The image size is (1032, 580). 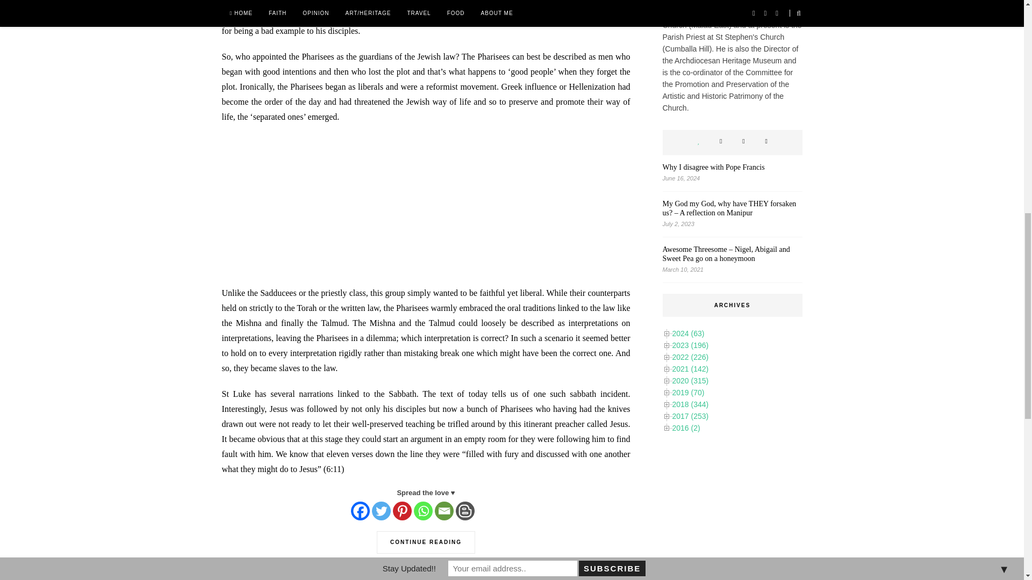 What do you see at coordinates (443, 511) in the screenshot?
I see `Email` at bounding box center [443, 511].